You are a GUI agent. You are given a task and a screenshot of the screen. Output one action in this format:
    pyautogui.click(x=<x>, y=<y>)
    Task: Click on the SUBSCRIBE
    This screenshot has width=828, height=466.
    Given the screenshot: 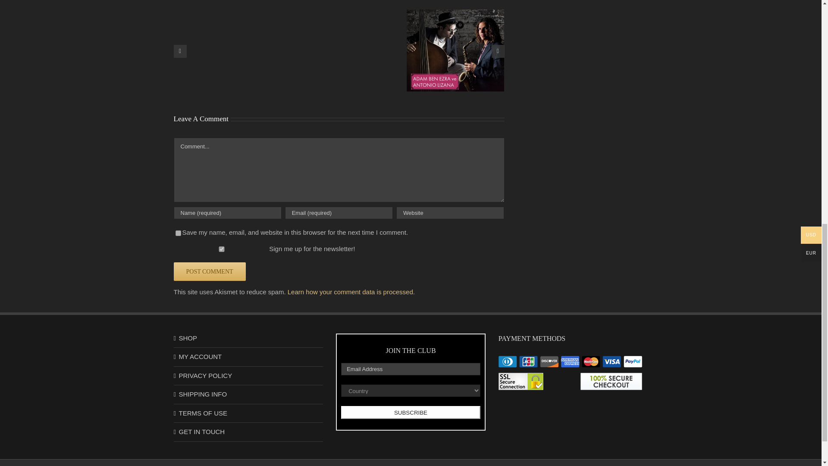 What is the action you would take?
    pyautogui.click(x=411, y=412)
    